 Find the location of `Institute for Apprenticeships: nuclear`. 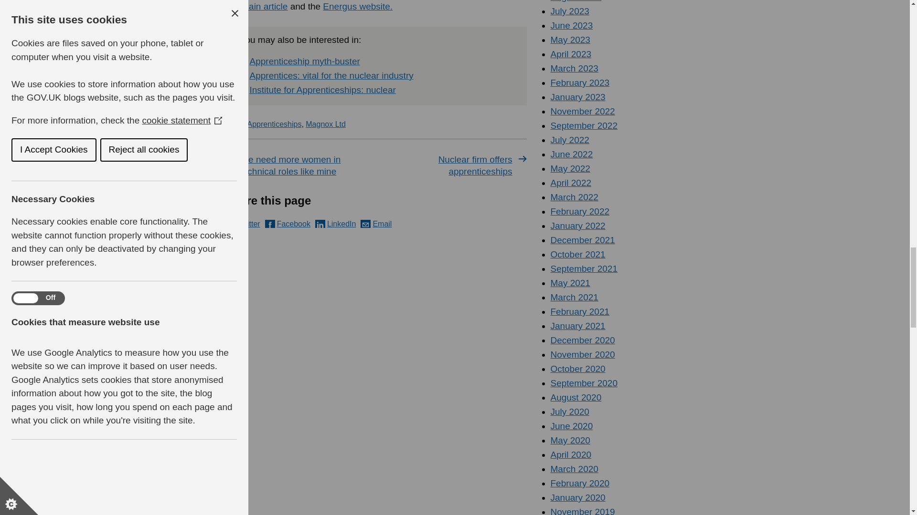

Institute for Apprenticeships: nuclear is located at coordinates (322, 90).